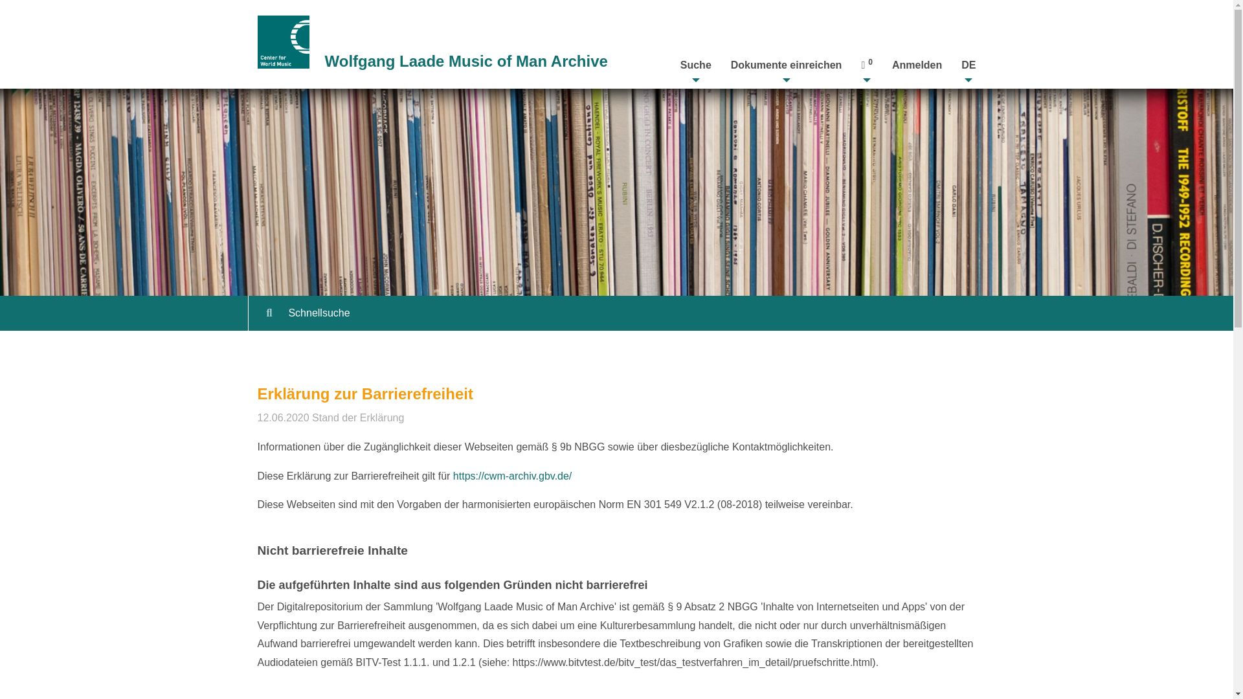 The width and height of the screenshot is (1243, 699). I want to click on Dokumente einreichen, so click(786, 65).